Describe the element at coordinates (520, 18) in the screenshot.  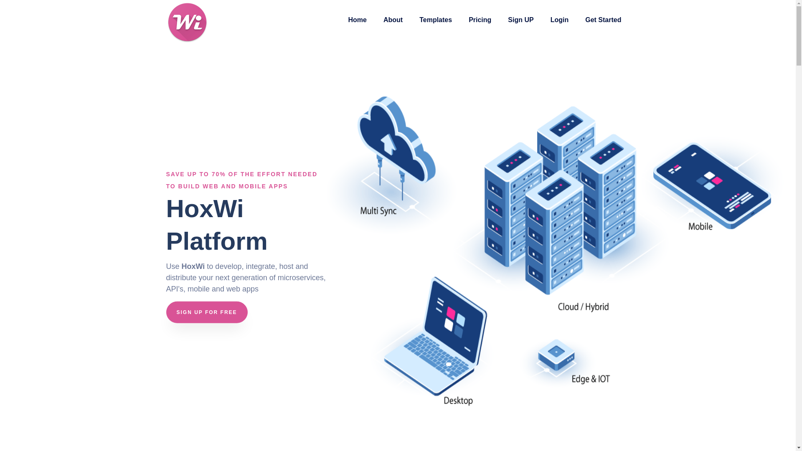
I see `Sign UP` at that location.